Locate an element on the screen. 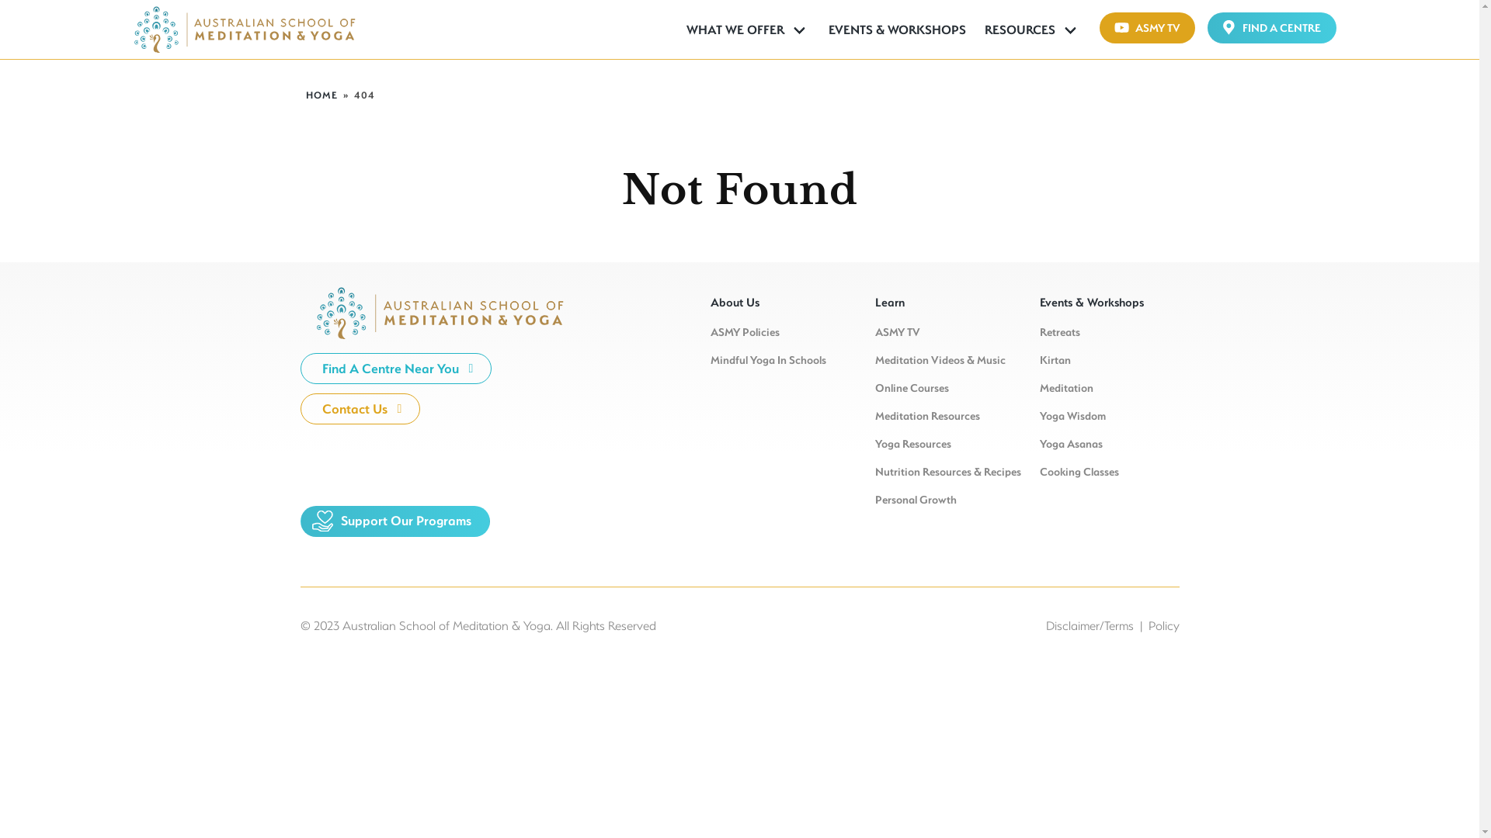  Meditation Videos & Music is located at coordinates (940, 360).